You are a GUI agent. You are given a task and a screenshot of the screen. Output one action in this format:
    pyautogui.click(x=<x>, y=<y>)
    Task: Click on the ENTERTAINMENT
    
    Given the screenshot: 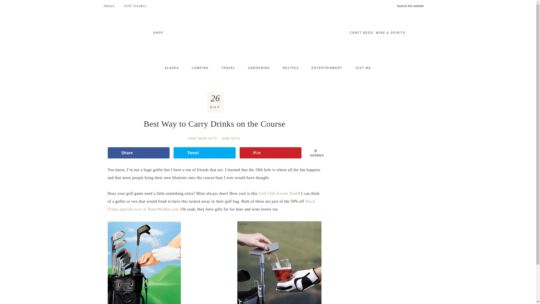 What is the action you would take?
    pyautogui.click(x=327, y=68)
    